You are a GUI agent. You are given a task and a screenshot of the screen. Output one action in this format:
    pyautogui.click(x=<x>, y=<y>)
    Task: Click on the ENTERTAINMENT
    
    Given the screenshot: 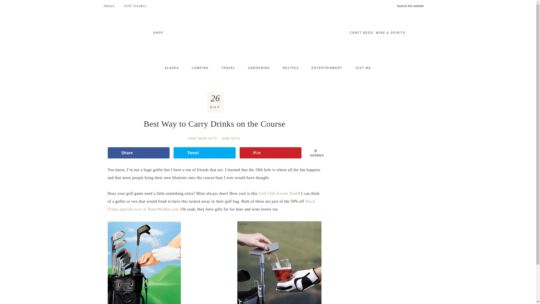 What is the action you would take?
    pyautogui.click(x=327, y=68)
    